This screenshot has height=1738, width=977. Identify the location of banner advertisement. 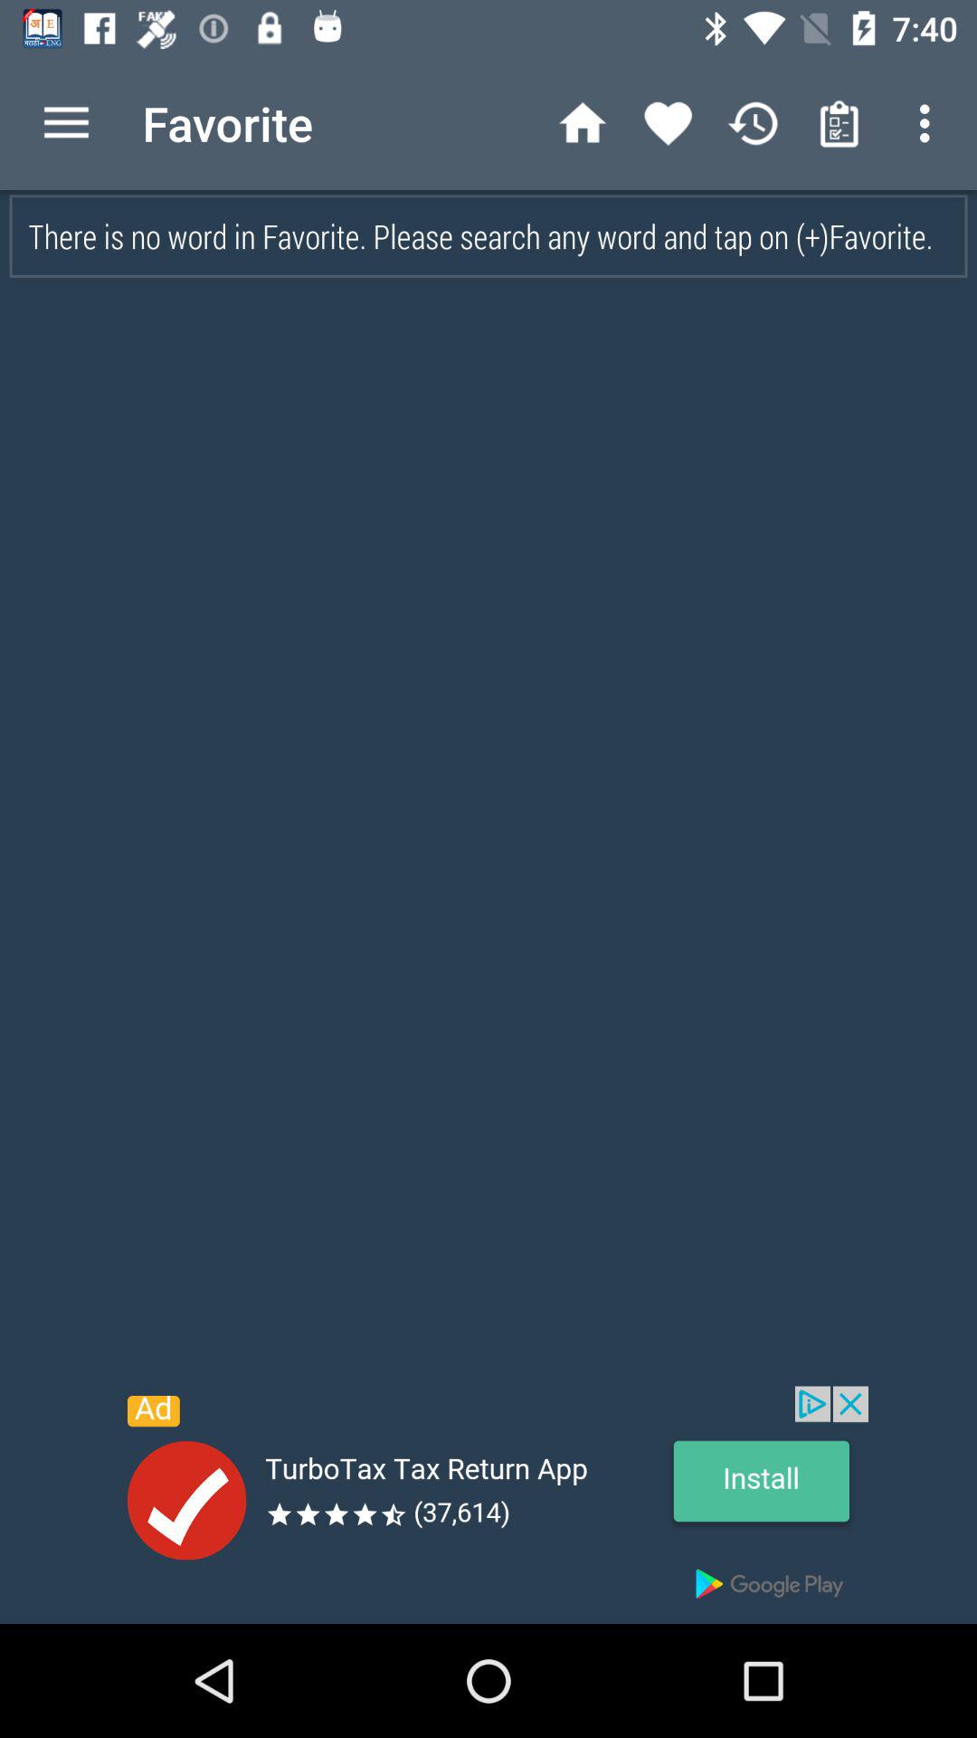
(488, 1504).